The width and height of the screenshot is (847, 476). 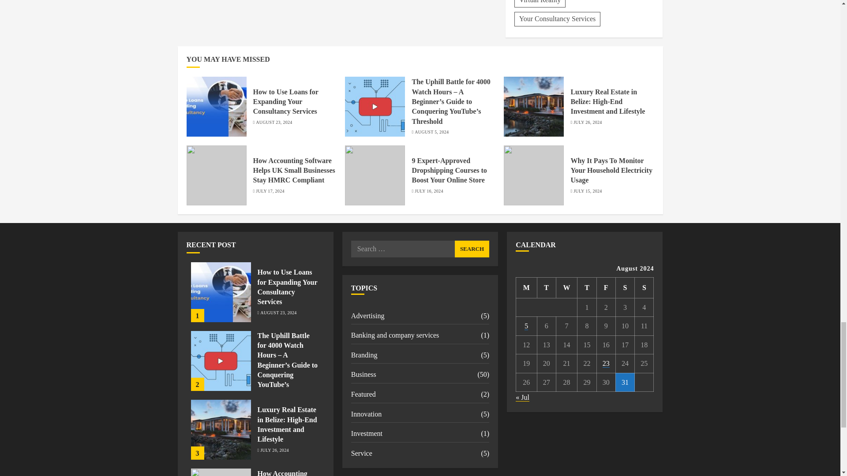 What do you see at coordinates (472, 249) in the screenshot?
I see `Search` at bounding box center [472, 249].